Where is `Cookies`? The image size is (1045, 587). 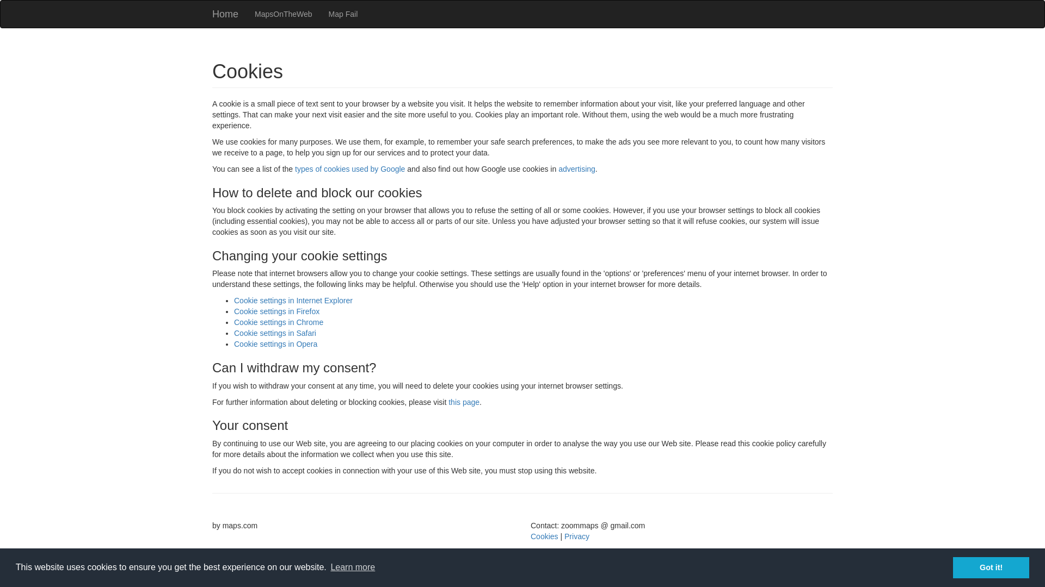
Cookies is located at coordinates (544, 536).